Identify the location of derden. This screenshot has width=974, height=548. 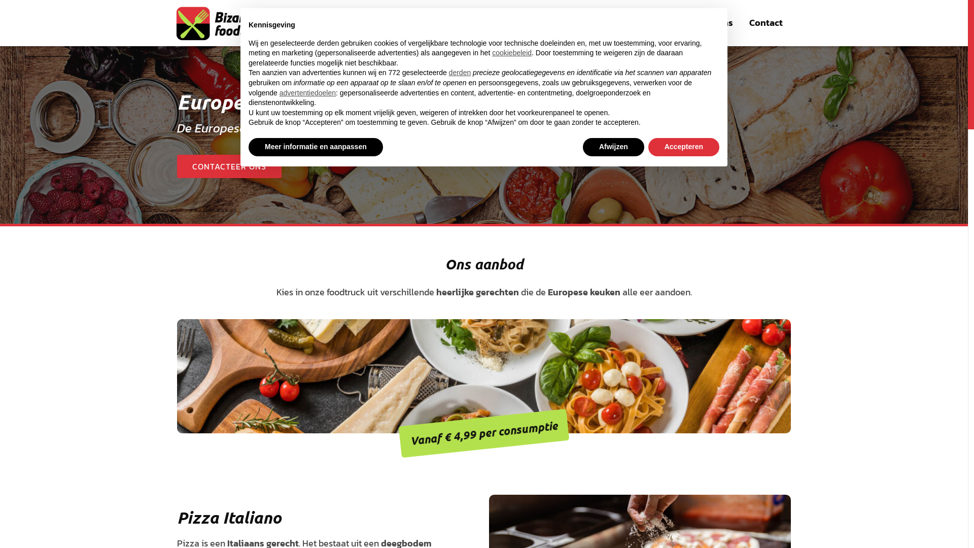
(460, 73).